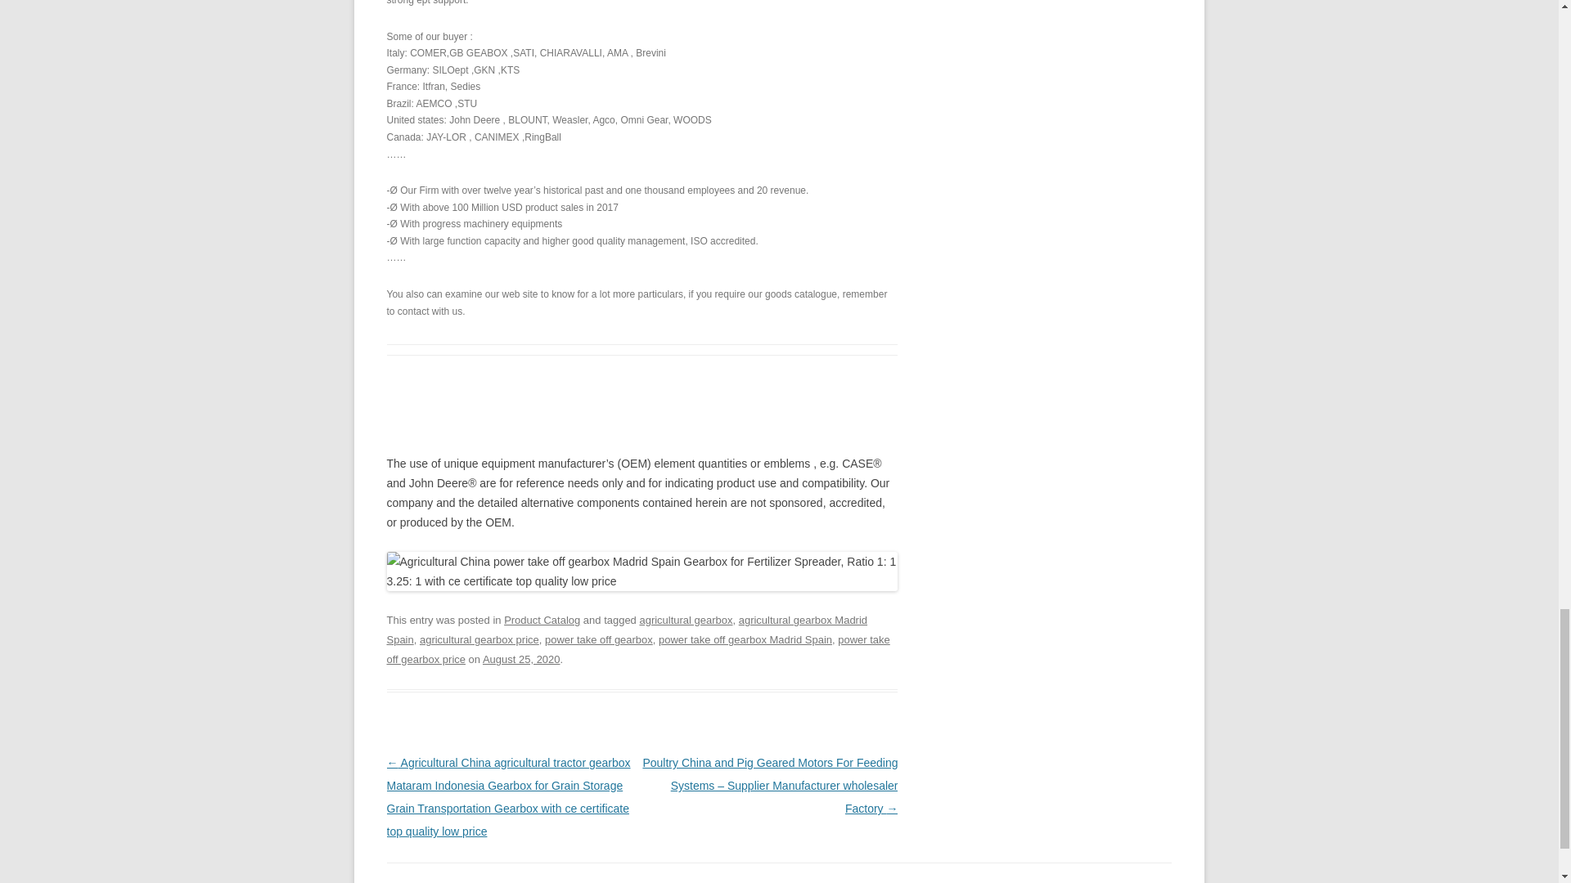 The height and width of the screenshot is (883, 1571). I want to click on power take off gearbox Madrid Spain, so click(745, 639).